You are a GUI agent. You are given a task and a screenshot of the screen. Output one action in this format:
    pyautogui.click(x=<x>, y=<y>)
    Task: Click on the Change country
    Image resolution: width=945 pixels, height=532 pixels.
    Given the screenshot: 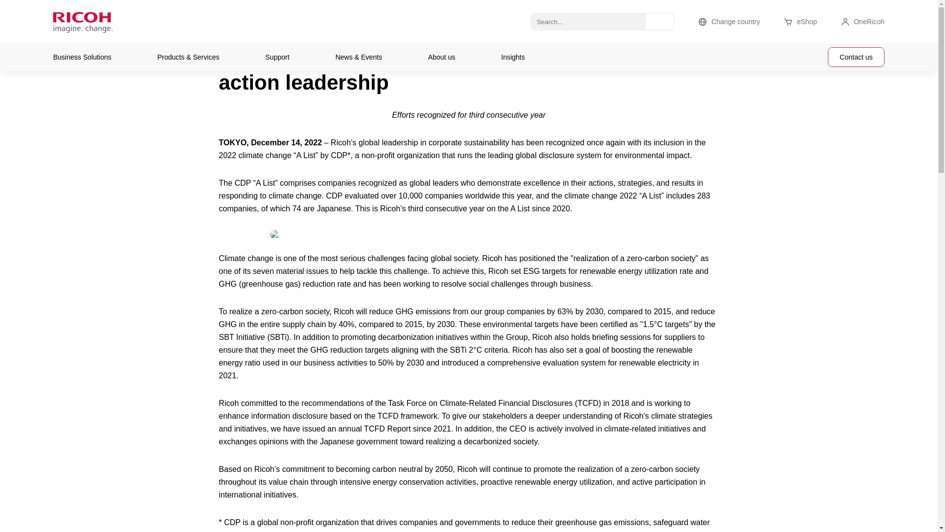 What is the action you would take?
    pyautogui.click(x=728, y=22)
    